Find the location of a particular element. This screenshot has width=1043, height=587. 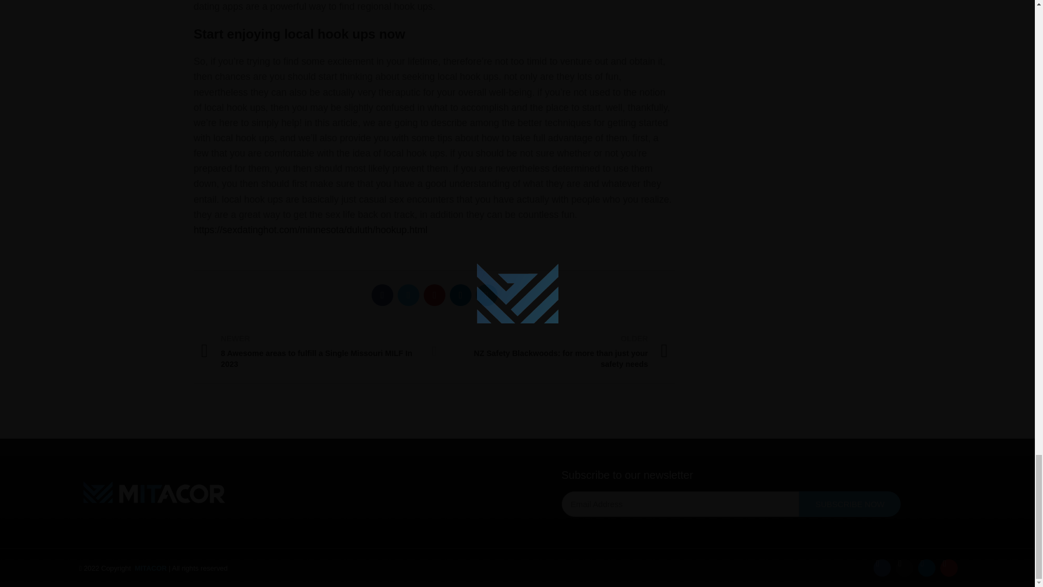

MITACOR is located at coordinates (150, 568).